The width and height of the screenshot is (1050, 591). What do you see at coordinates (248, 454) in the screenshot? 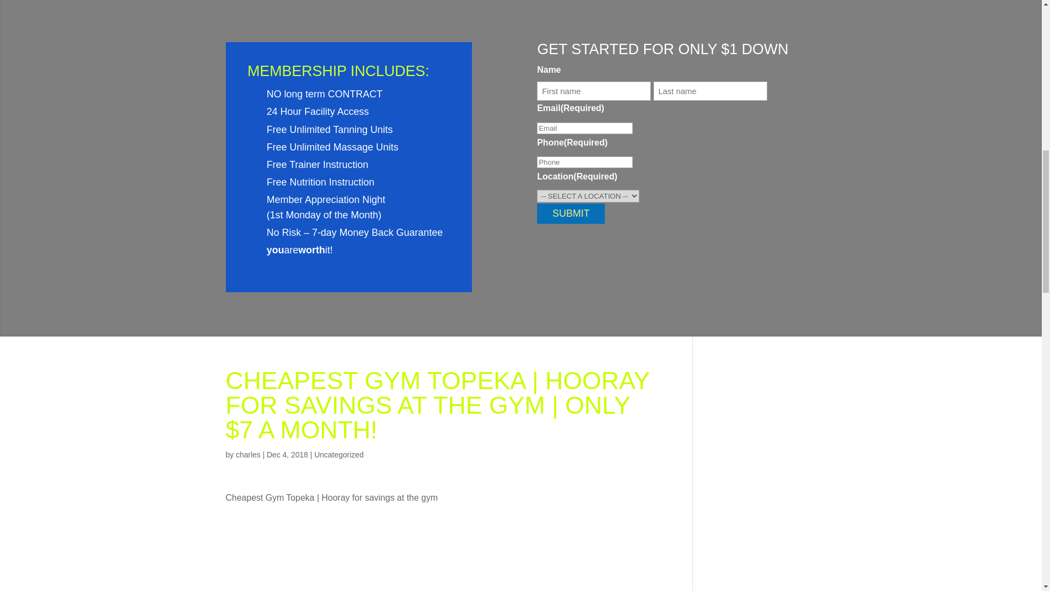
I see `charles` at bounding box center [248, 454].